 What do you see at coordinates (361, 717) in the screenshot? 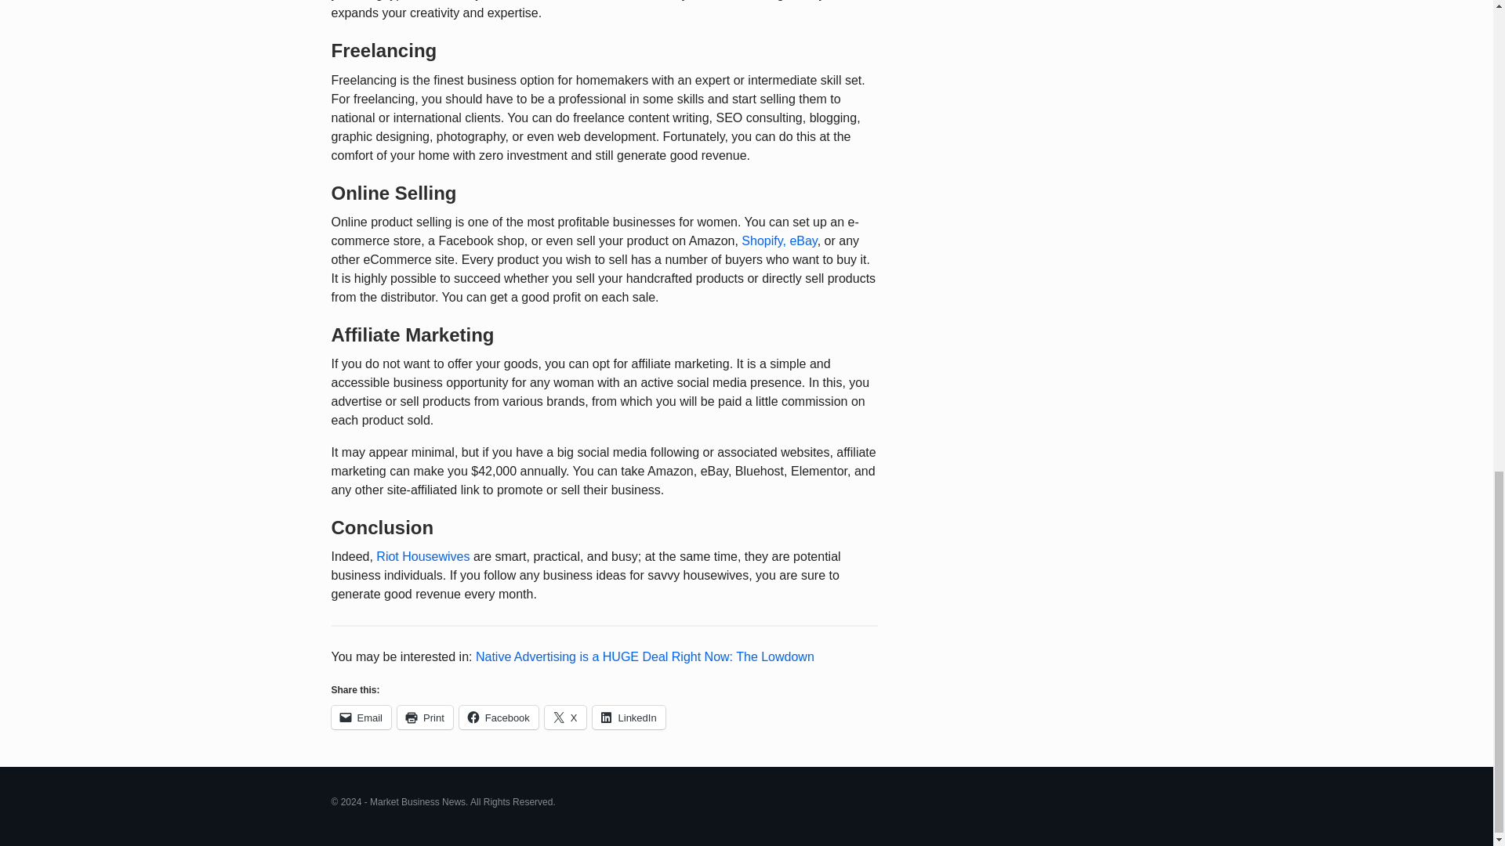
I see `Click to email a link to a friend` at bounding box center [361, 717].